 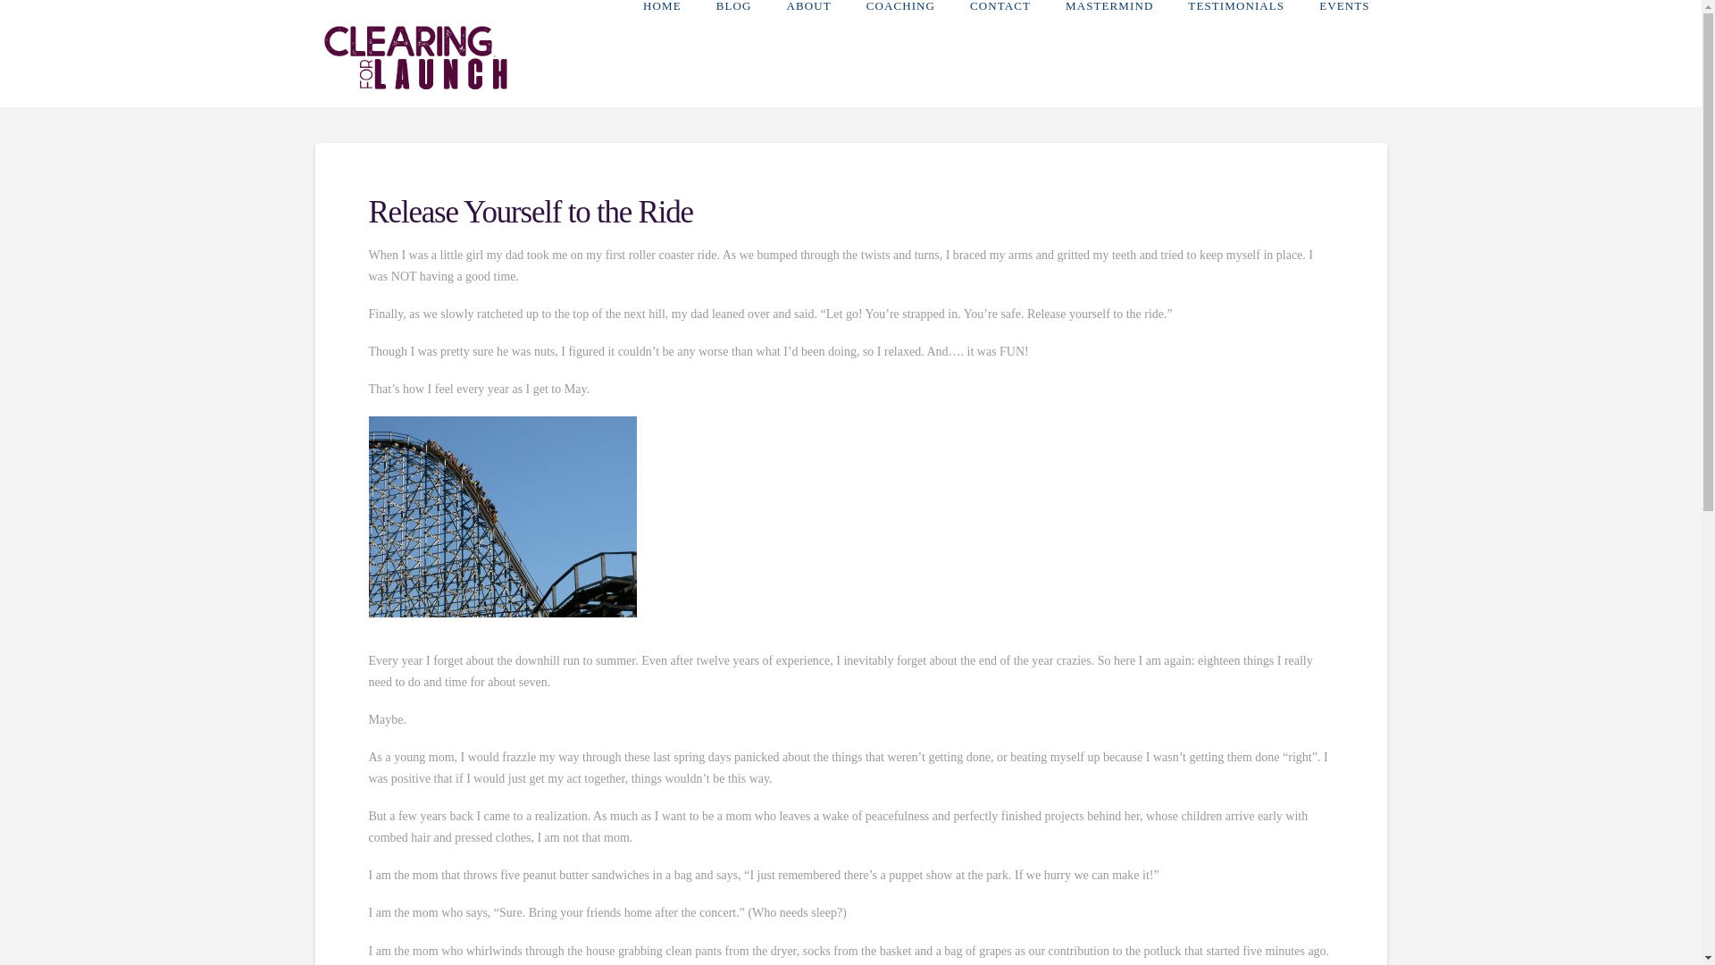 I want to click on CONTACT, so click(x=1000, y=39).